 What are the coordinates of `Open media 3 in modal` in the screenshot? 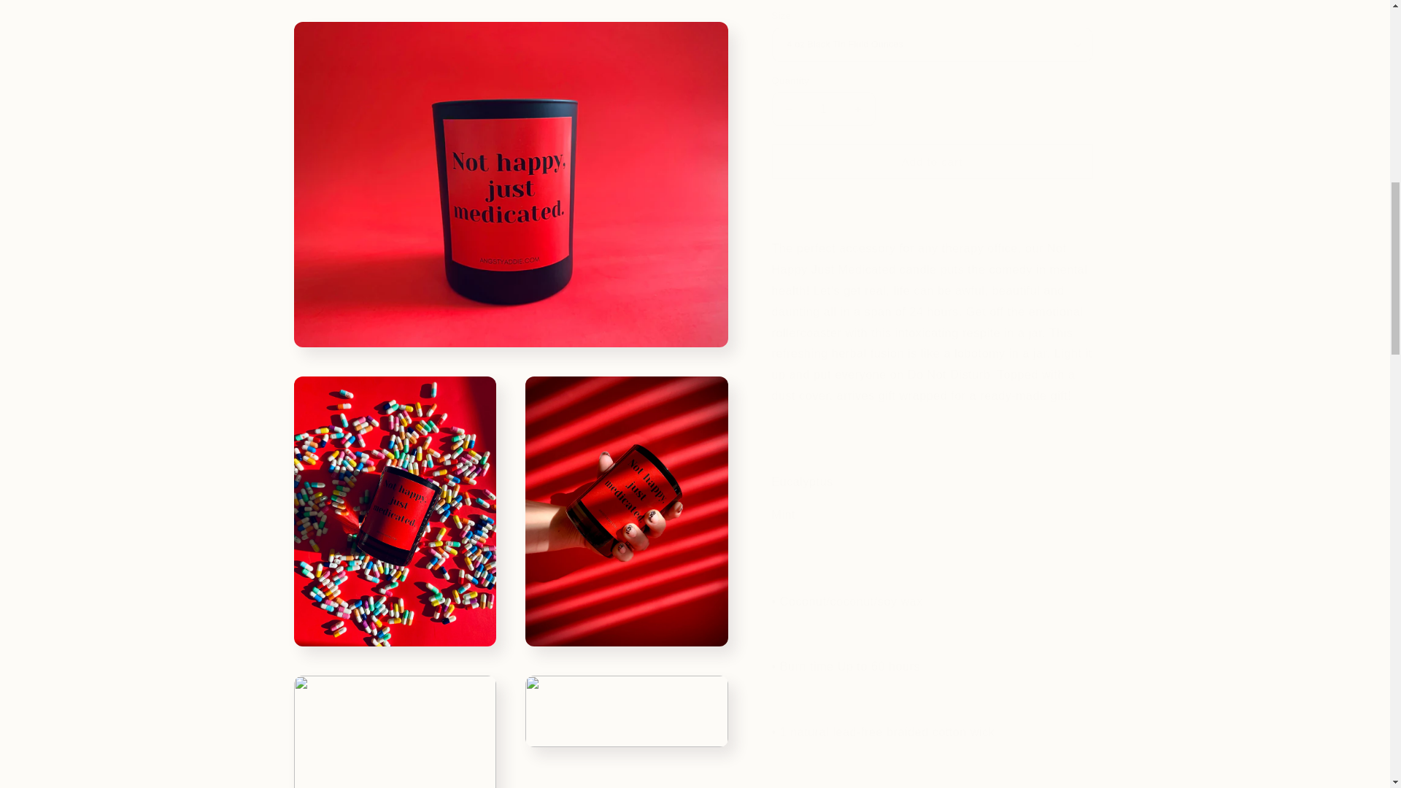 It's located at (627, 36).